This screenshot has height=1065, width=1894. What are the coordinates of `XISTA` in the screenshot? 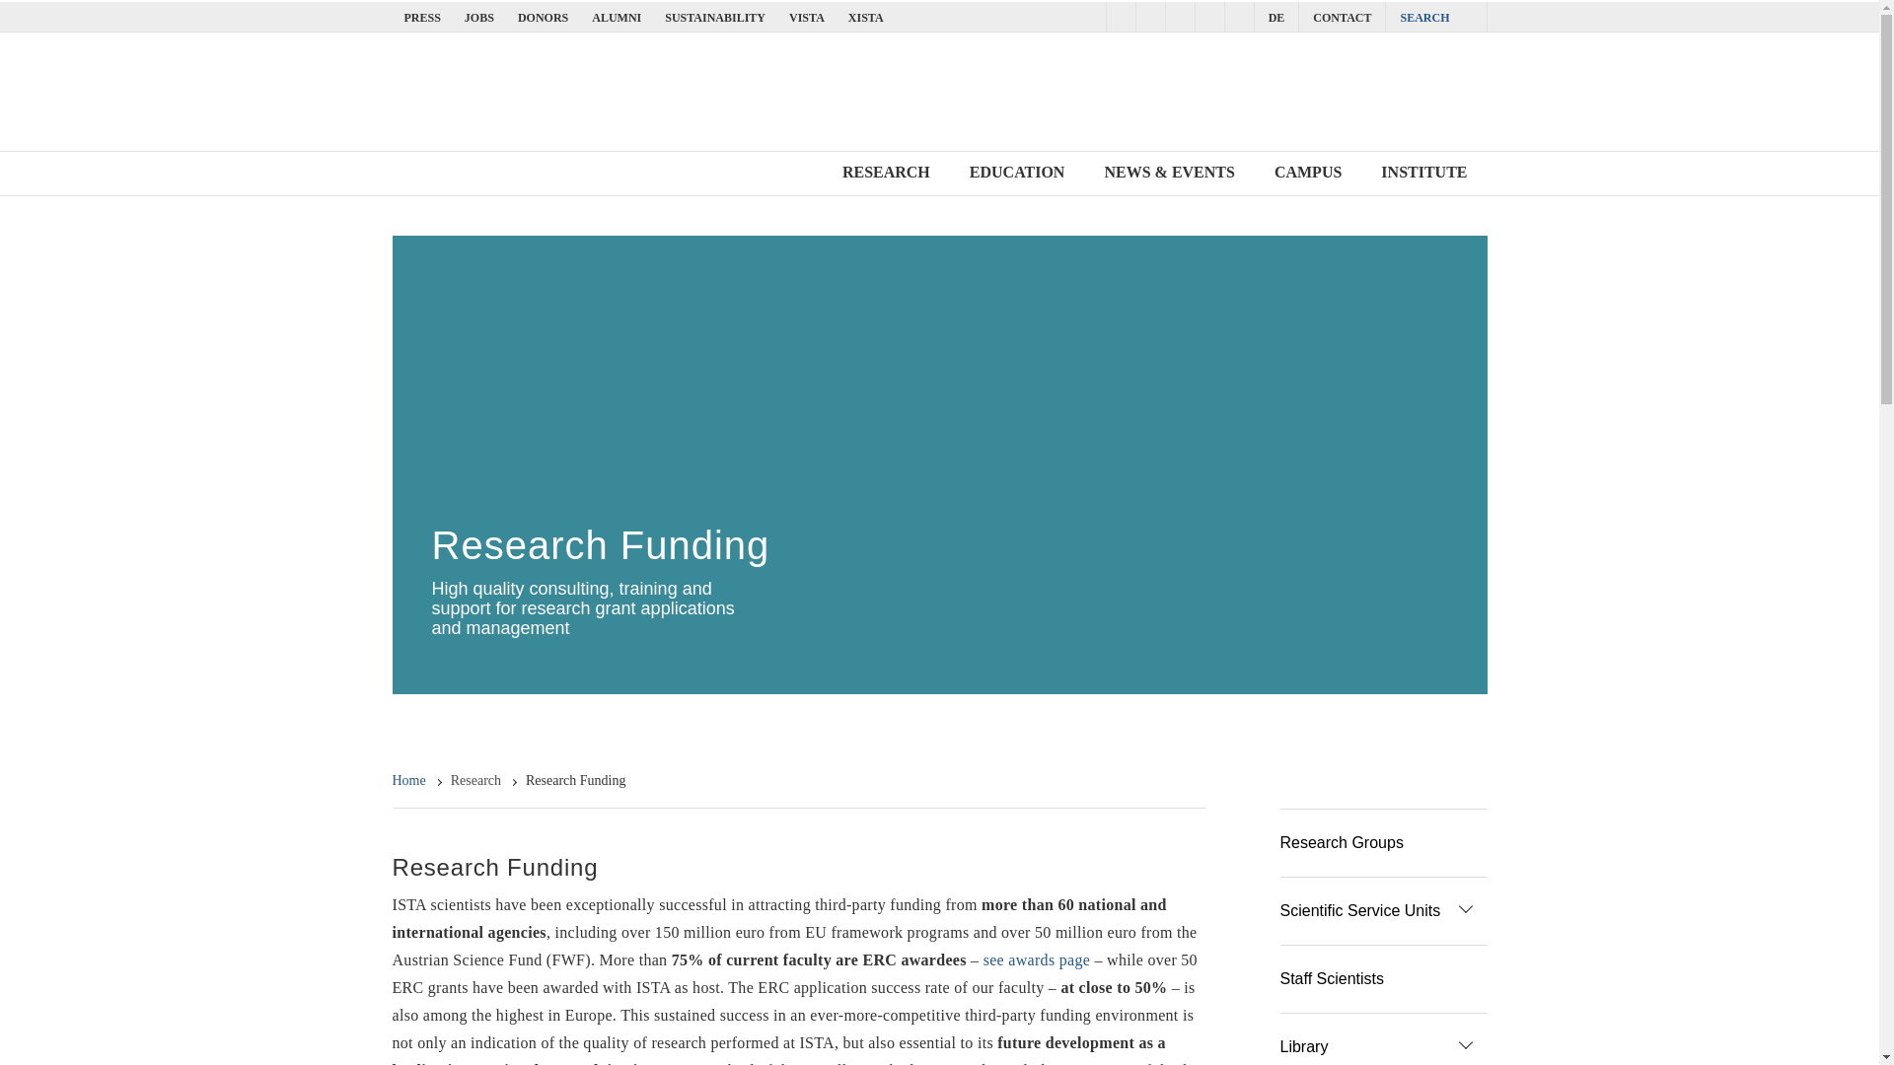 It's located at (866, 17).